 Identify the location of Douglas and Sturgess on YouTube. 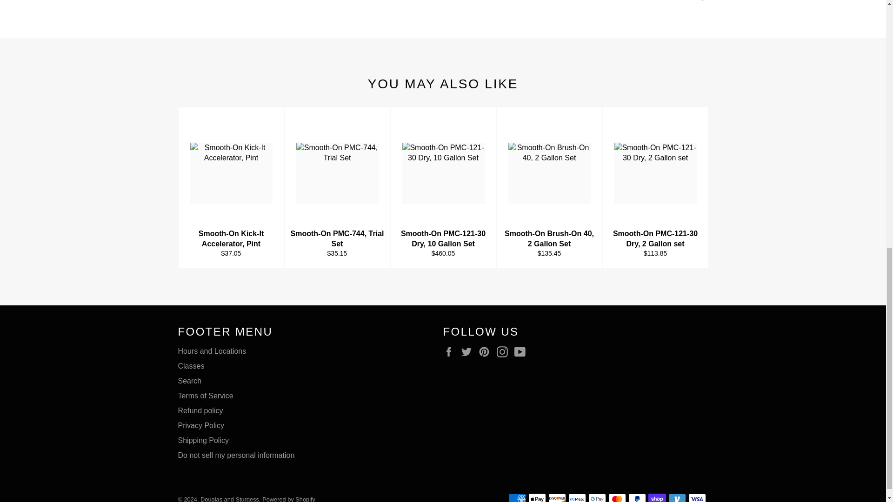
(522, 351).